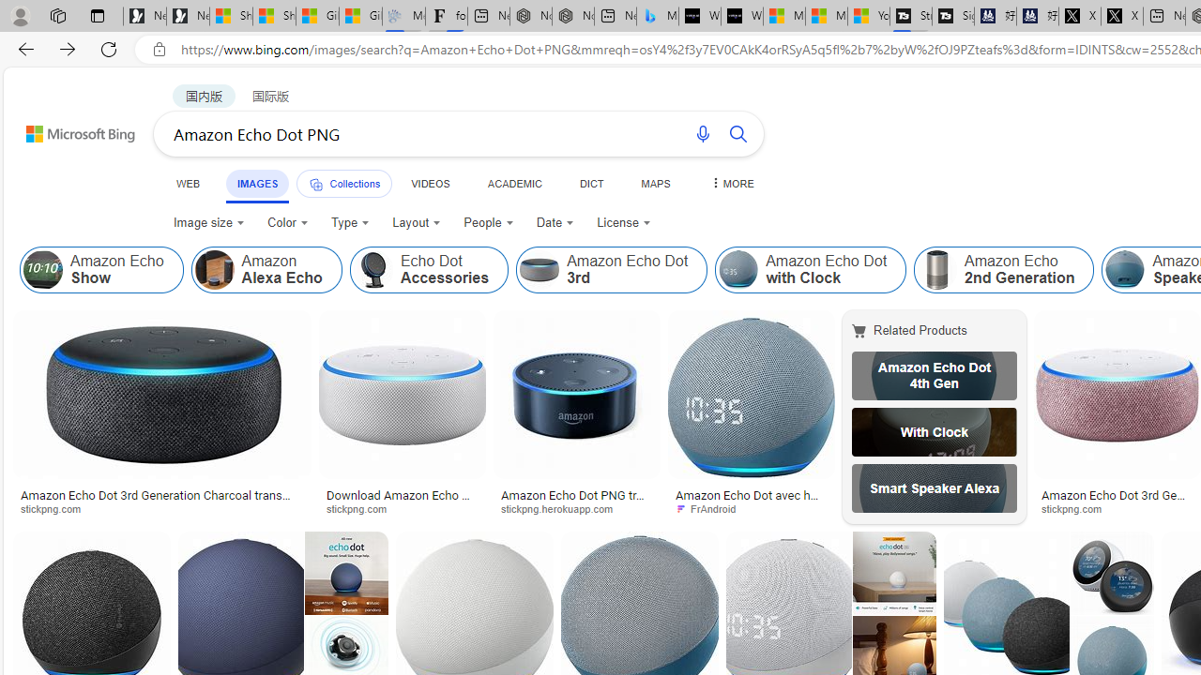 Image resolution: width=1201 pixels, height=675 pixels. Describe the element at coordinates (489, 223) in the screenshot. I see `People` at that location.